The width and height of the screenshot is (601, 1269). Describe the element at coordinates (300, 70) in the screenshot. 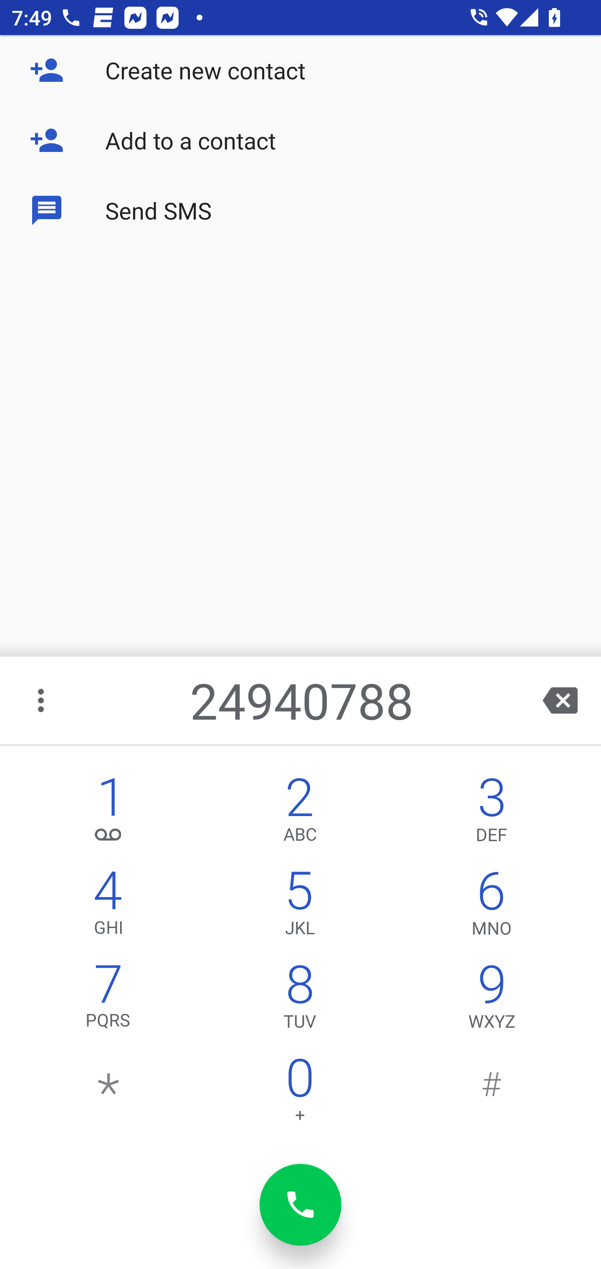

I see `Create new contact` at that location.